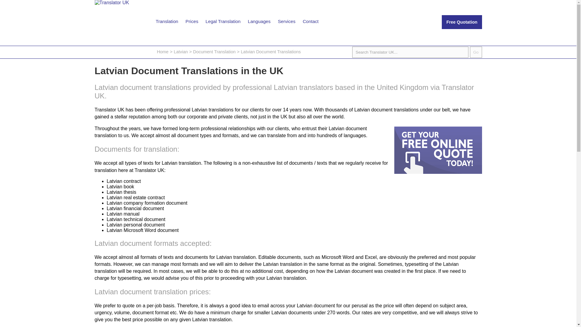  Describe the element at coordinates (192, 21) in the screenshot. I see `Translation Prices` at that location.